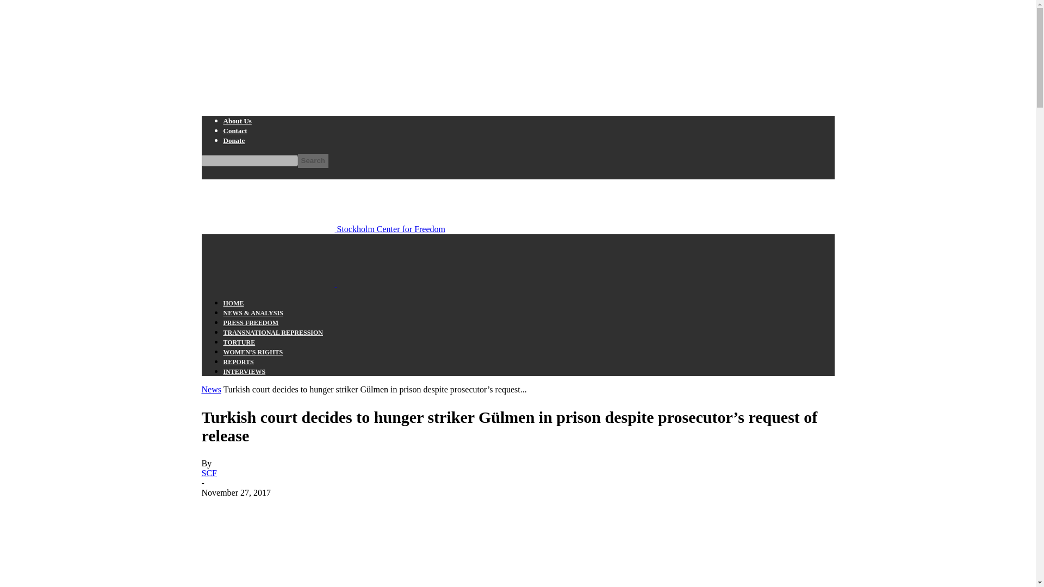 The image size is (1044, 587). I want to click on INTERVIEWS, so click(244, 372).